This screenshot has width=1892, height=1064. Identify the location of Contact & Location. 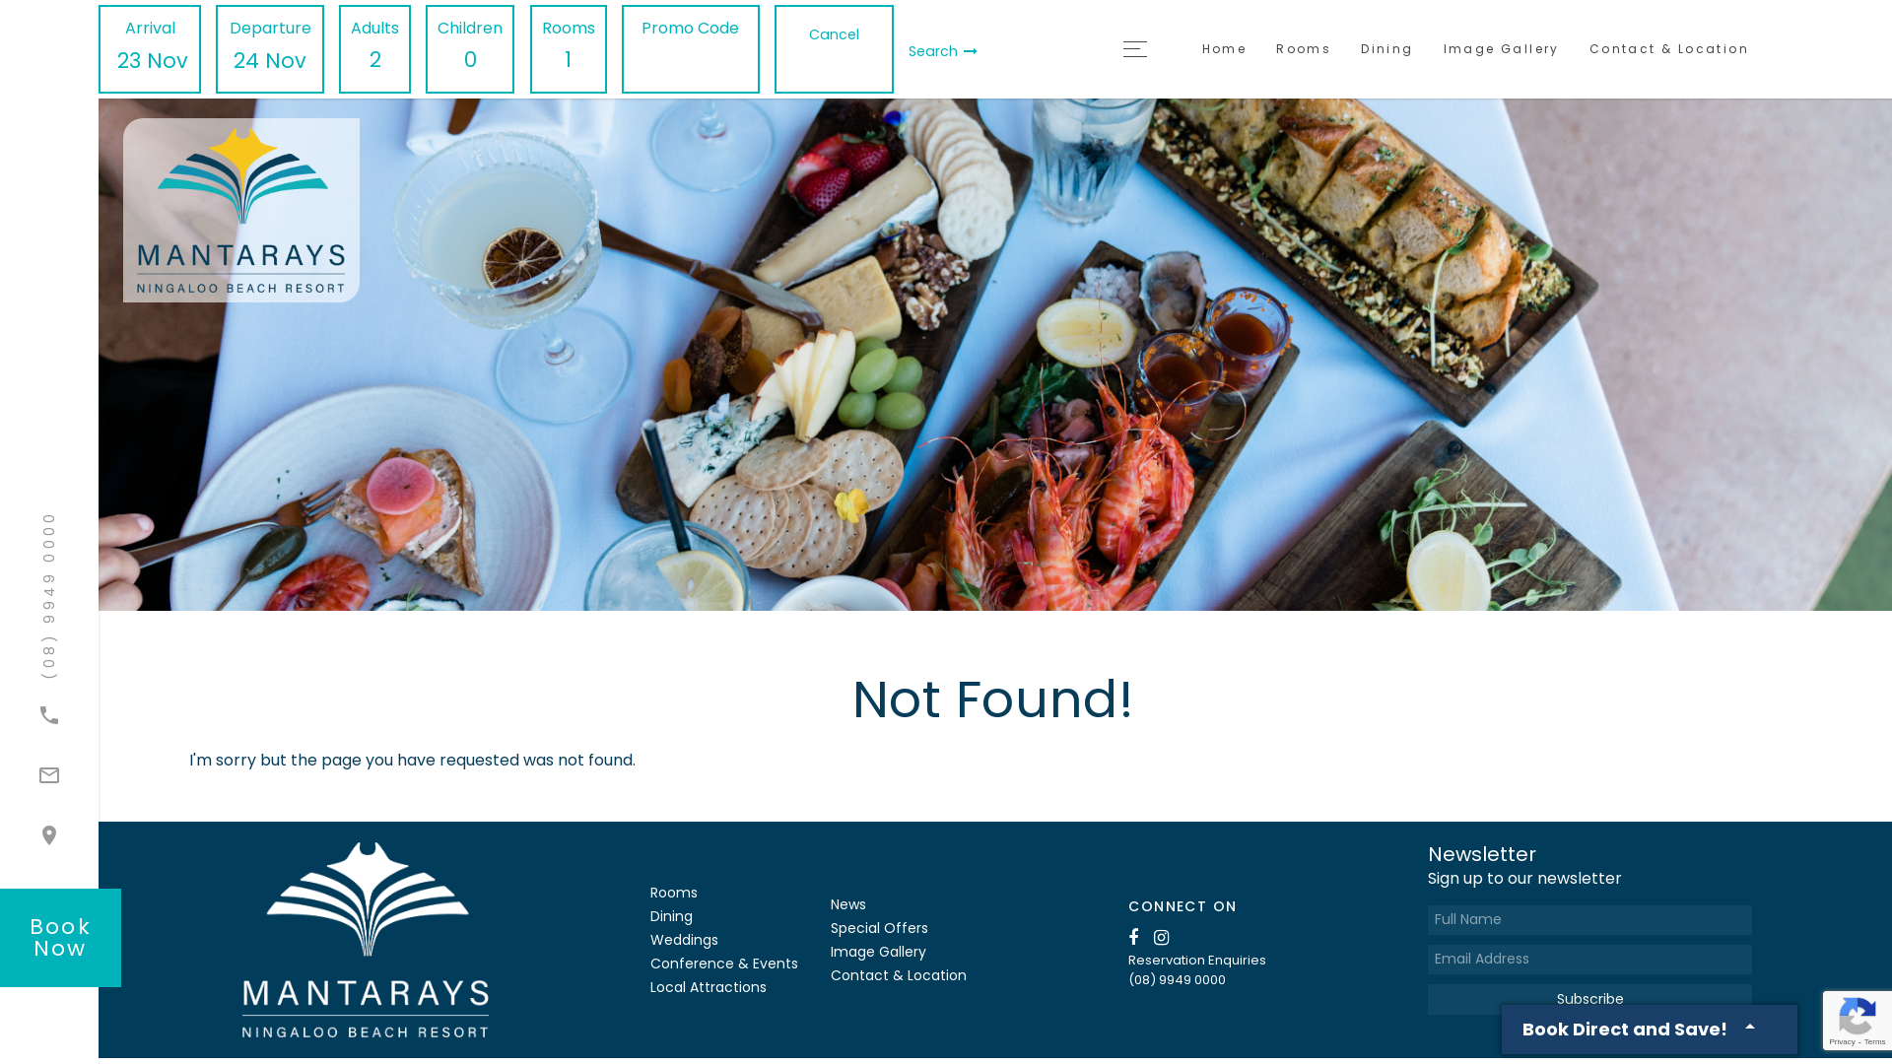
(899, 975).